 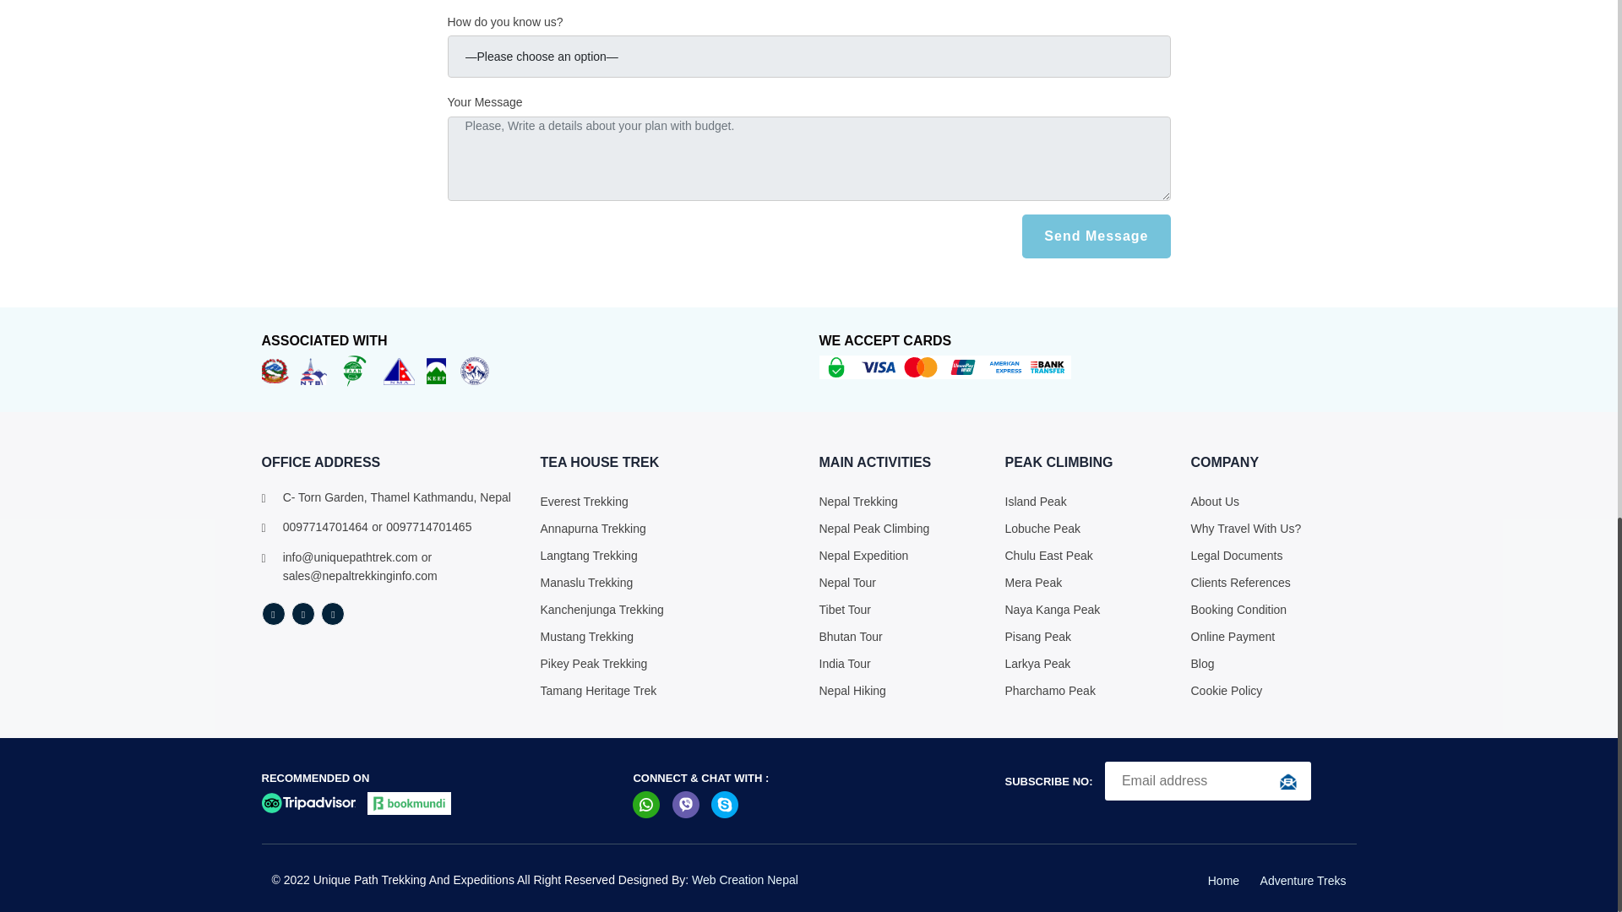 What do you see at coordinates (313, 370) in the screenshot?
I see `Nepal Tourism Board` at bounding box center [313, 370].